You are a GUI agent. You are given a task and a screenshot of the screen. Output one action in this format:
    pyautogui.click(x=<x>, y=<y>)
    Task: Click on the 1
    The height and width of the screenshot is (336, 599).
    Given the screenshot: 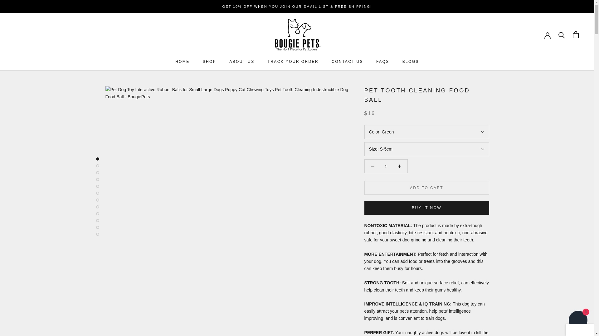 What is the action you would take?
    pyautogui.click(x=382, y=62)
    